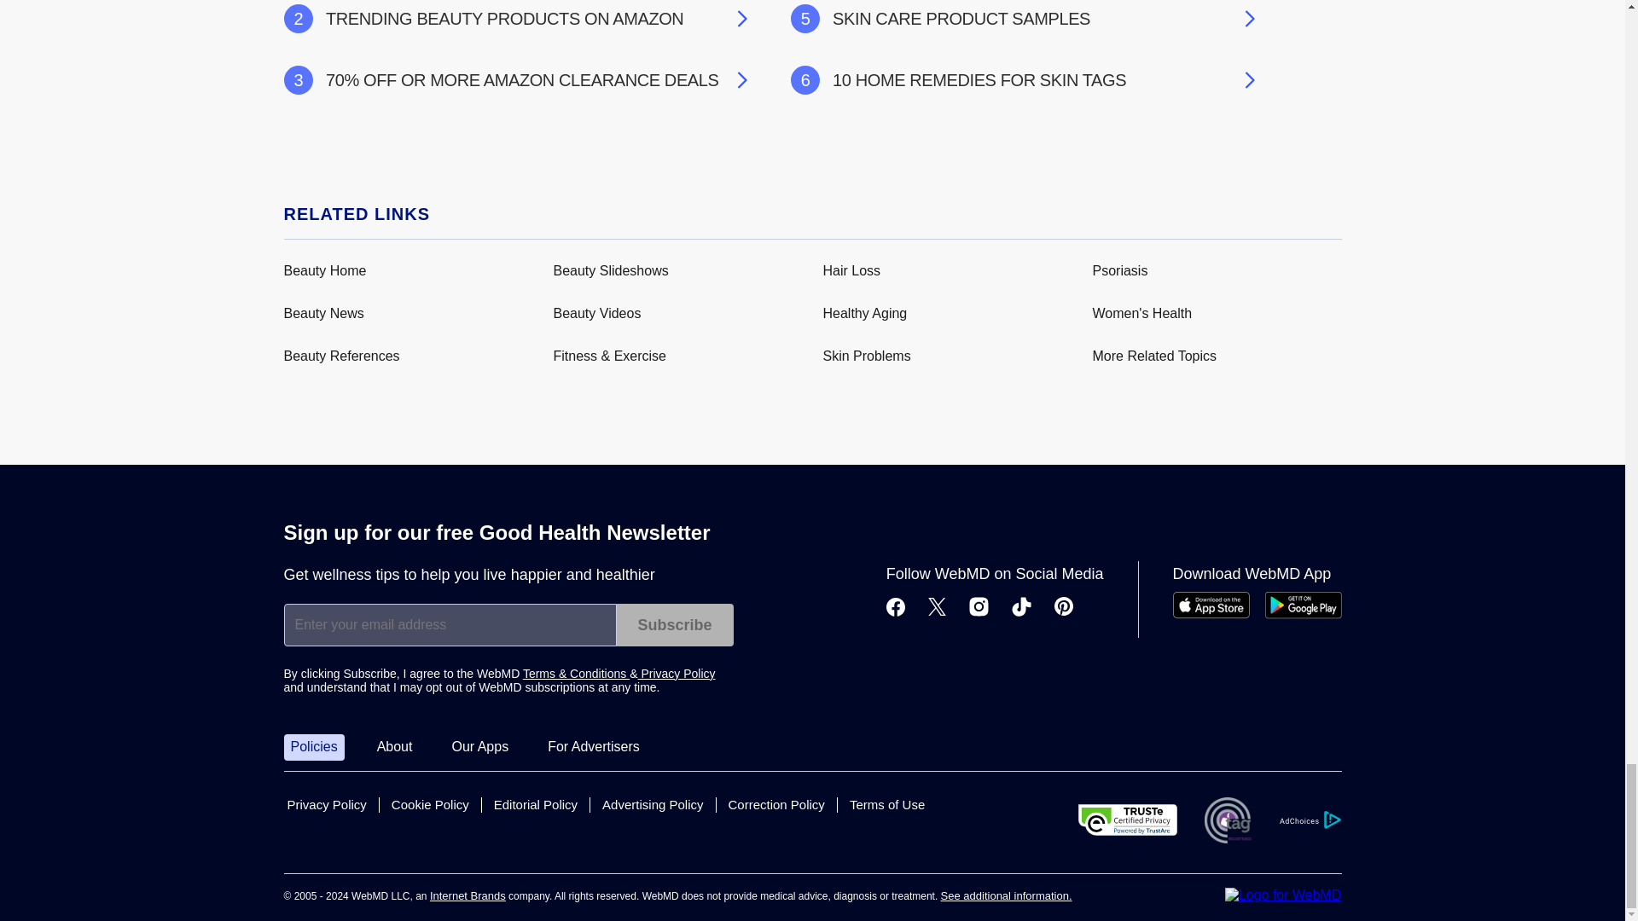 This screenshot has width=1638, height=921. I want to click on Adchoices, so click(1309, 820).